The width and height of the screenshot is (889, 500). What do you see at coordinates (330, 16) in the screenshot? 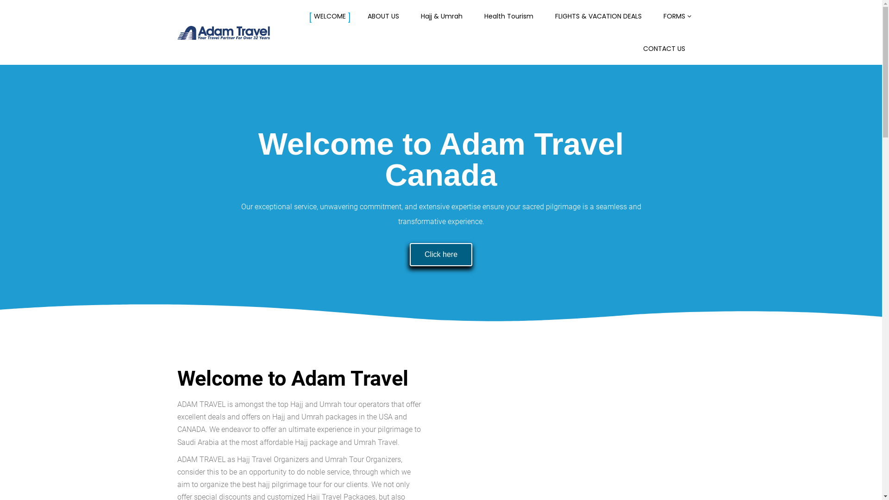
I see `WELCOME` at bounding box center [330, 16].